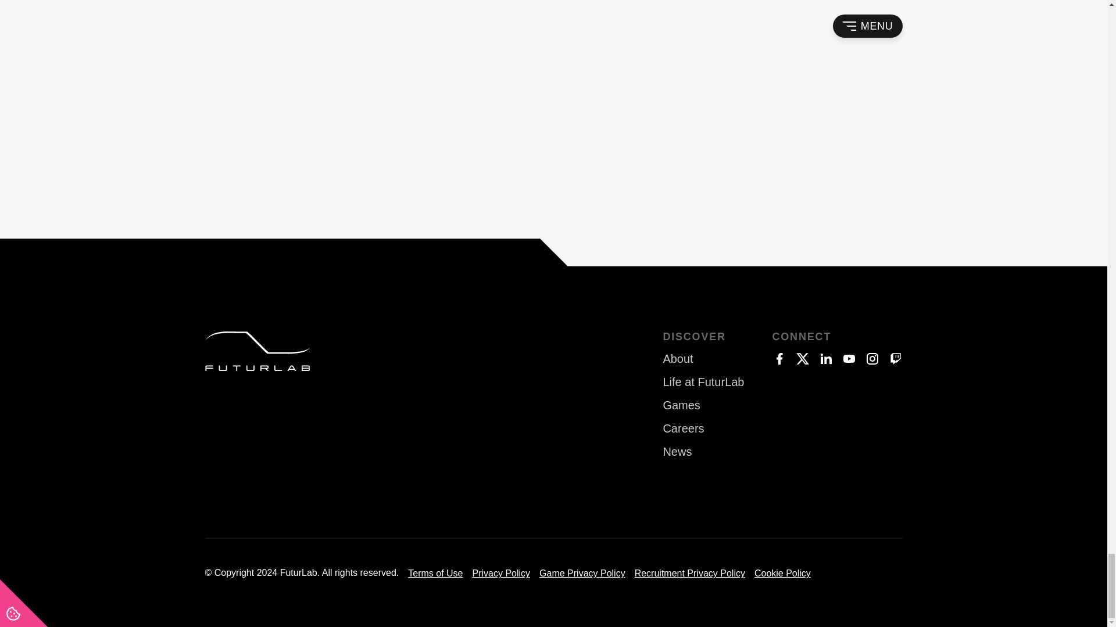 The height and width of the screenshot is (627, 1116). I want to click on twitter, so click(802, 358).